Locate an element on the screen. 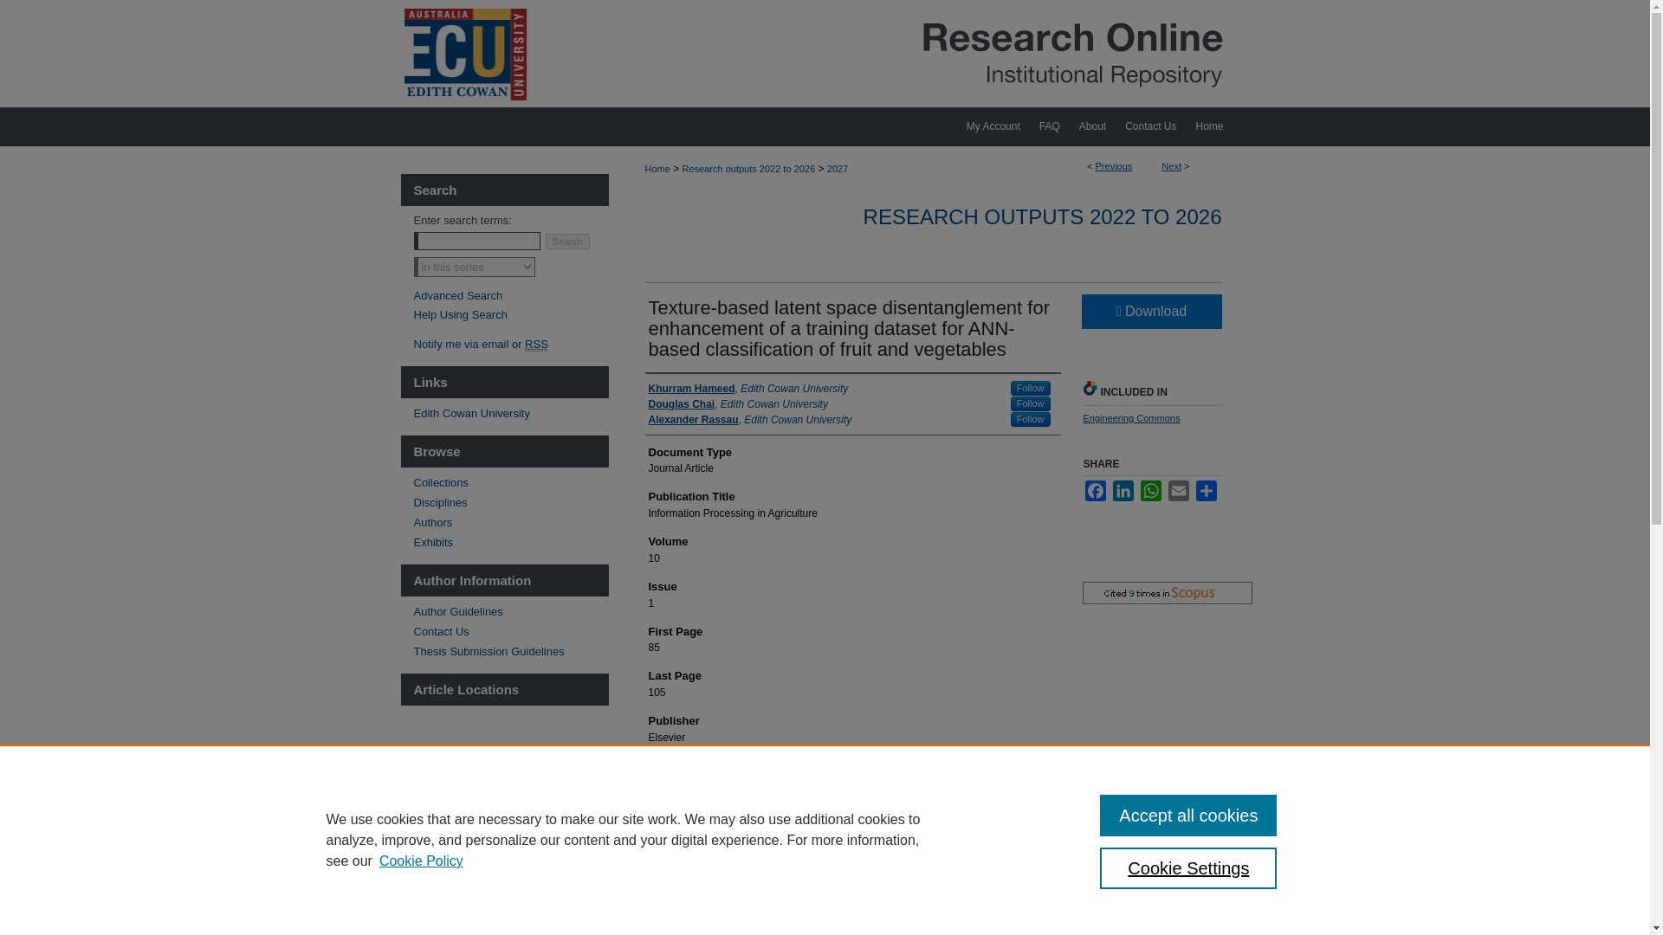  Home is located at coordinates (1216, 126).